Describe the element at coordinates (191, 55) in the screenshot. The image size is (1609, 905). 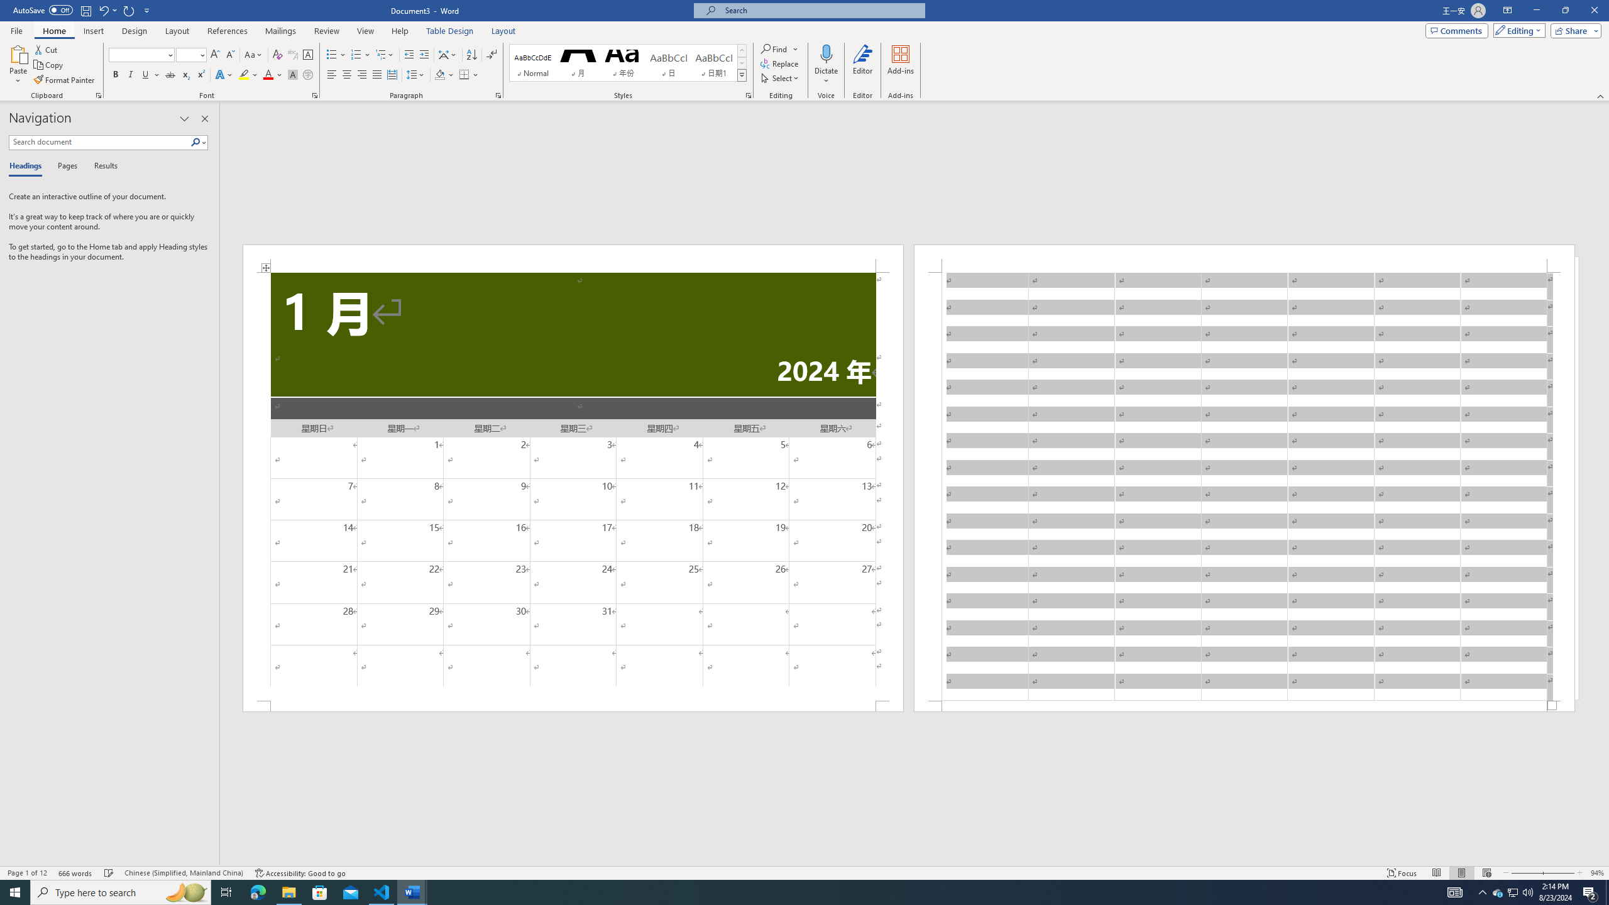
I see `Font Size` at that location.